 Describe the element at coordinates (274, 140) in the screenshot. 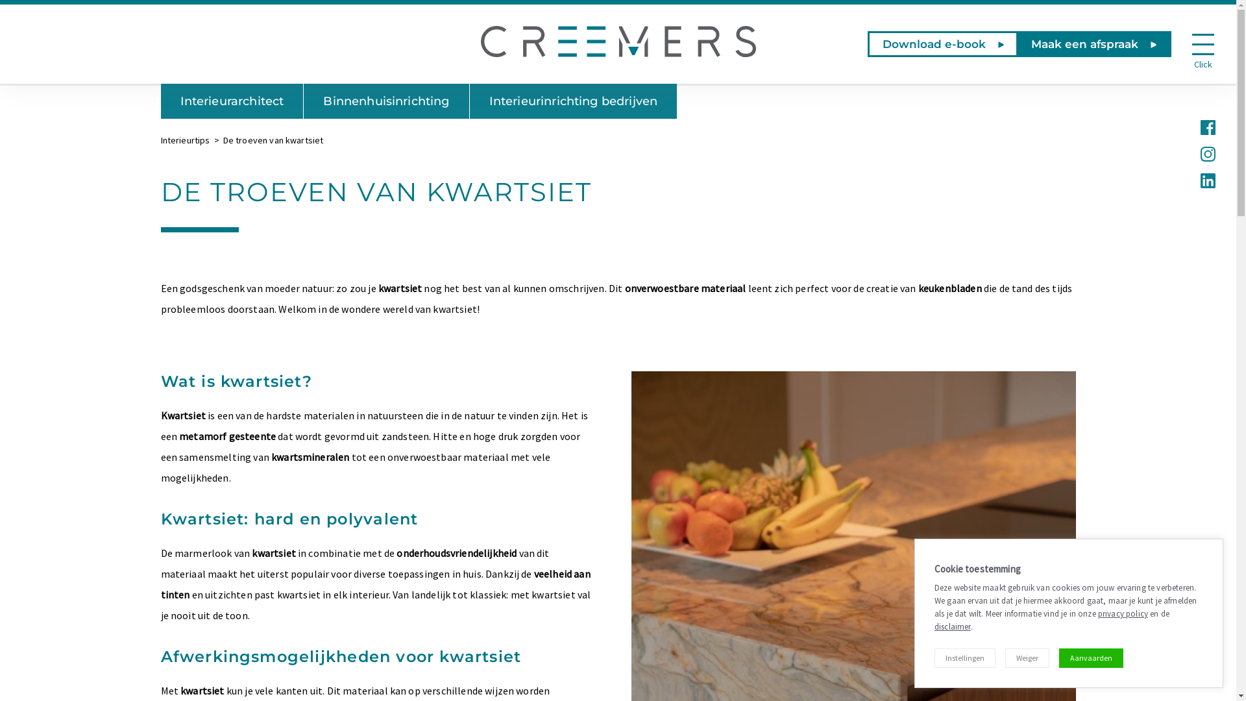

I see `De troeven van kwartsiet` at that location.